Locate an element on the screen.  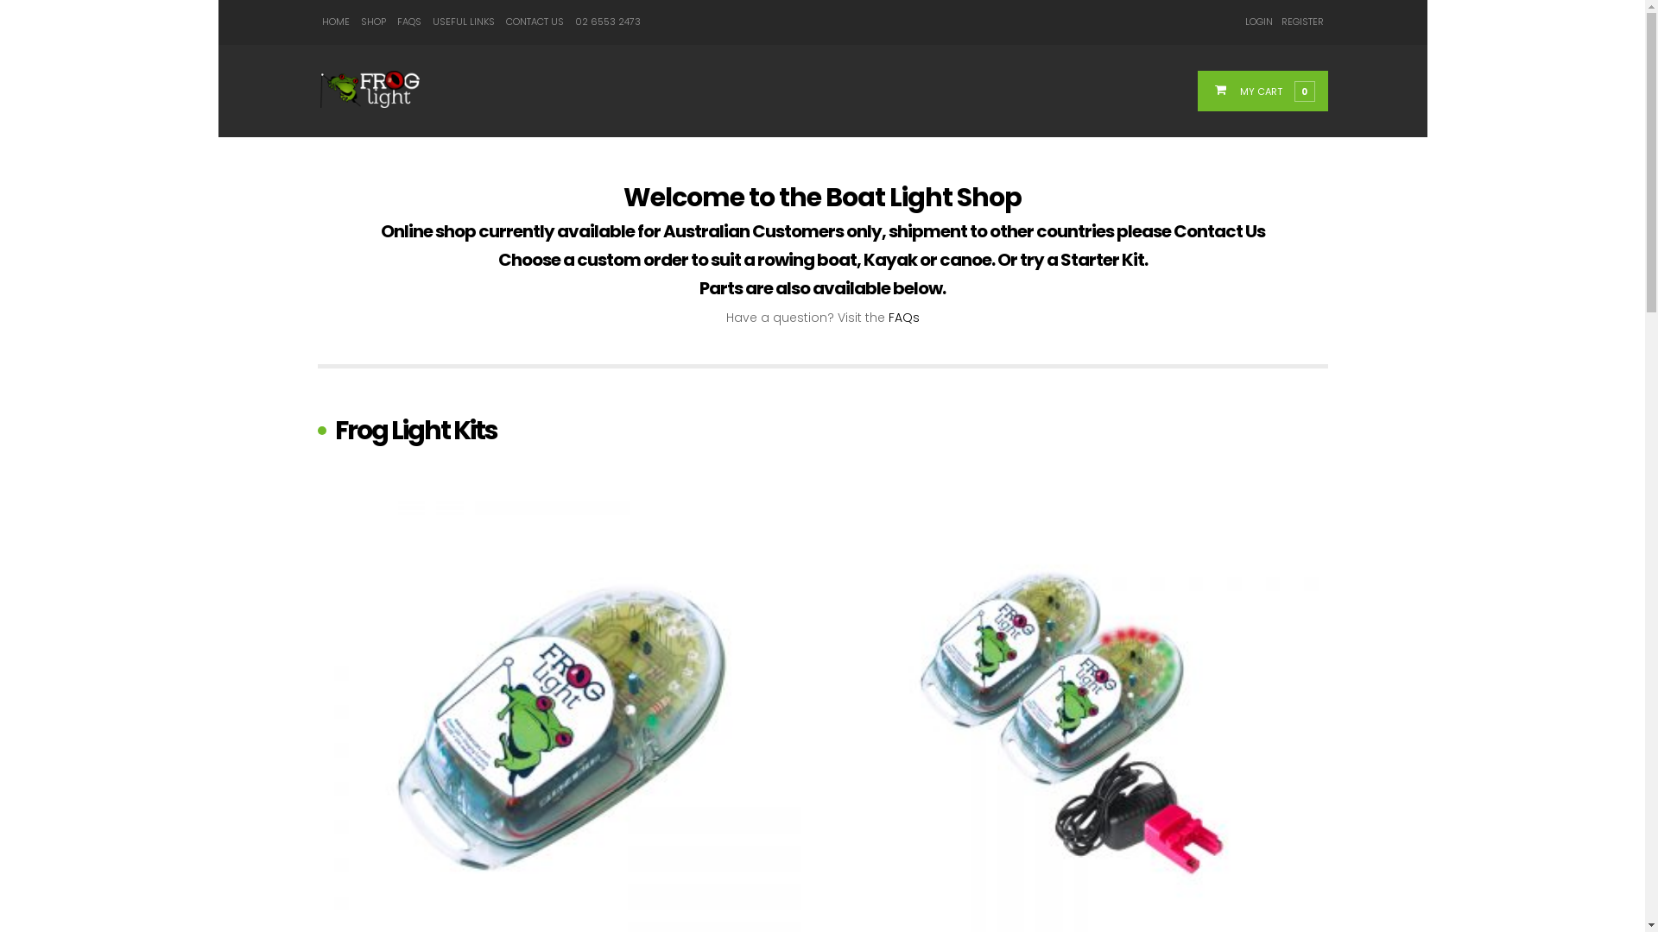
USEFUL LINKS is located at coordinates (463, 22).